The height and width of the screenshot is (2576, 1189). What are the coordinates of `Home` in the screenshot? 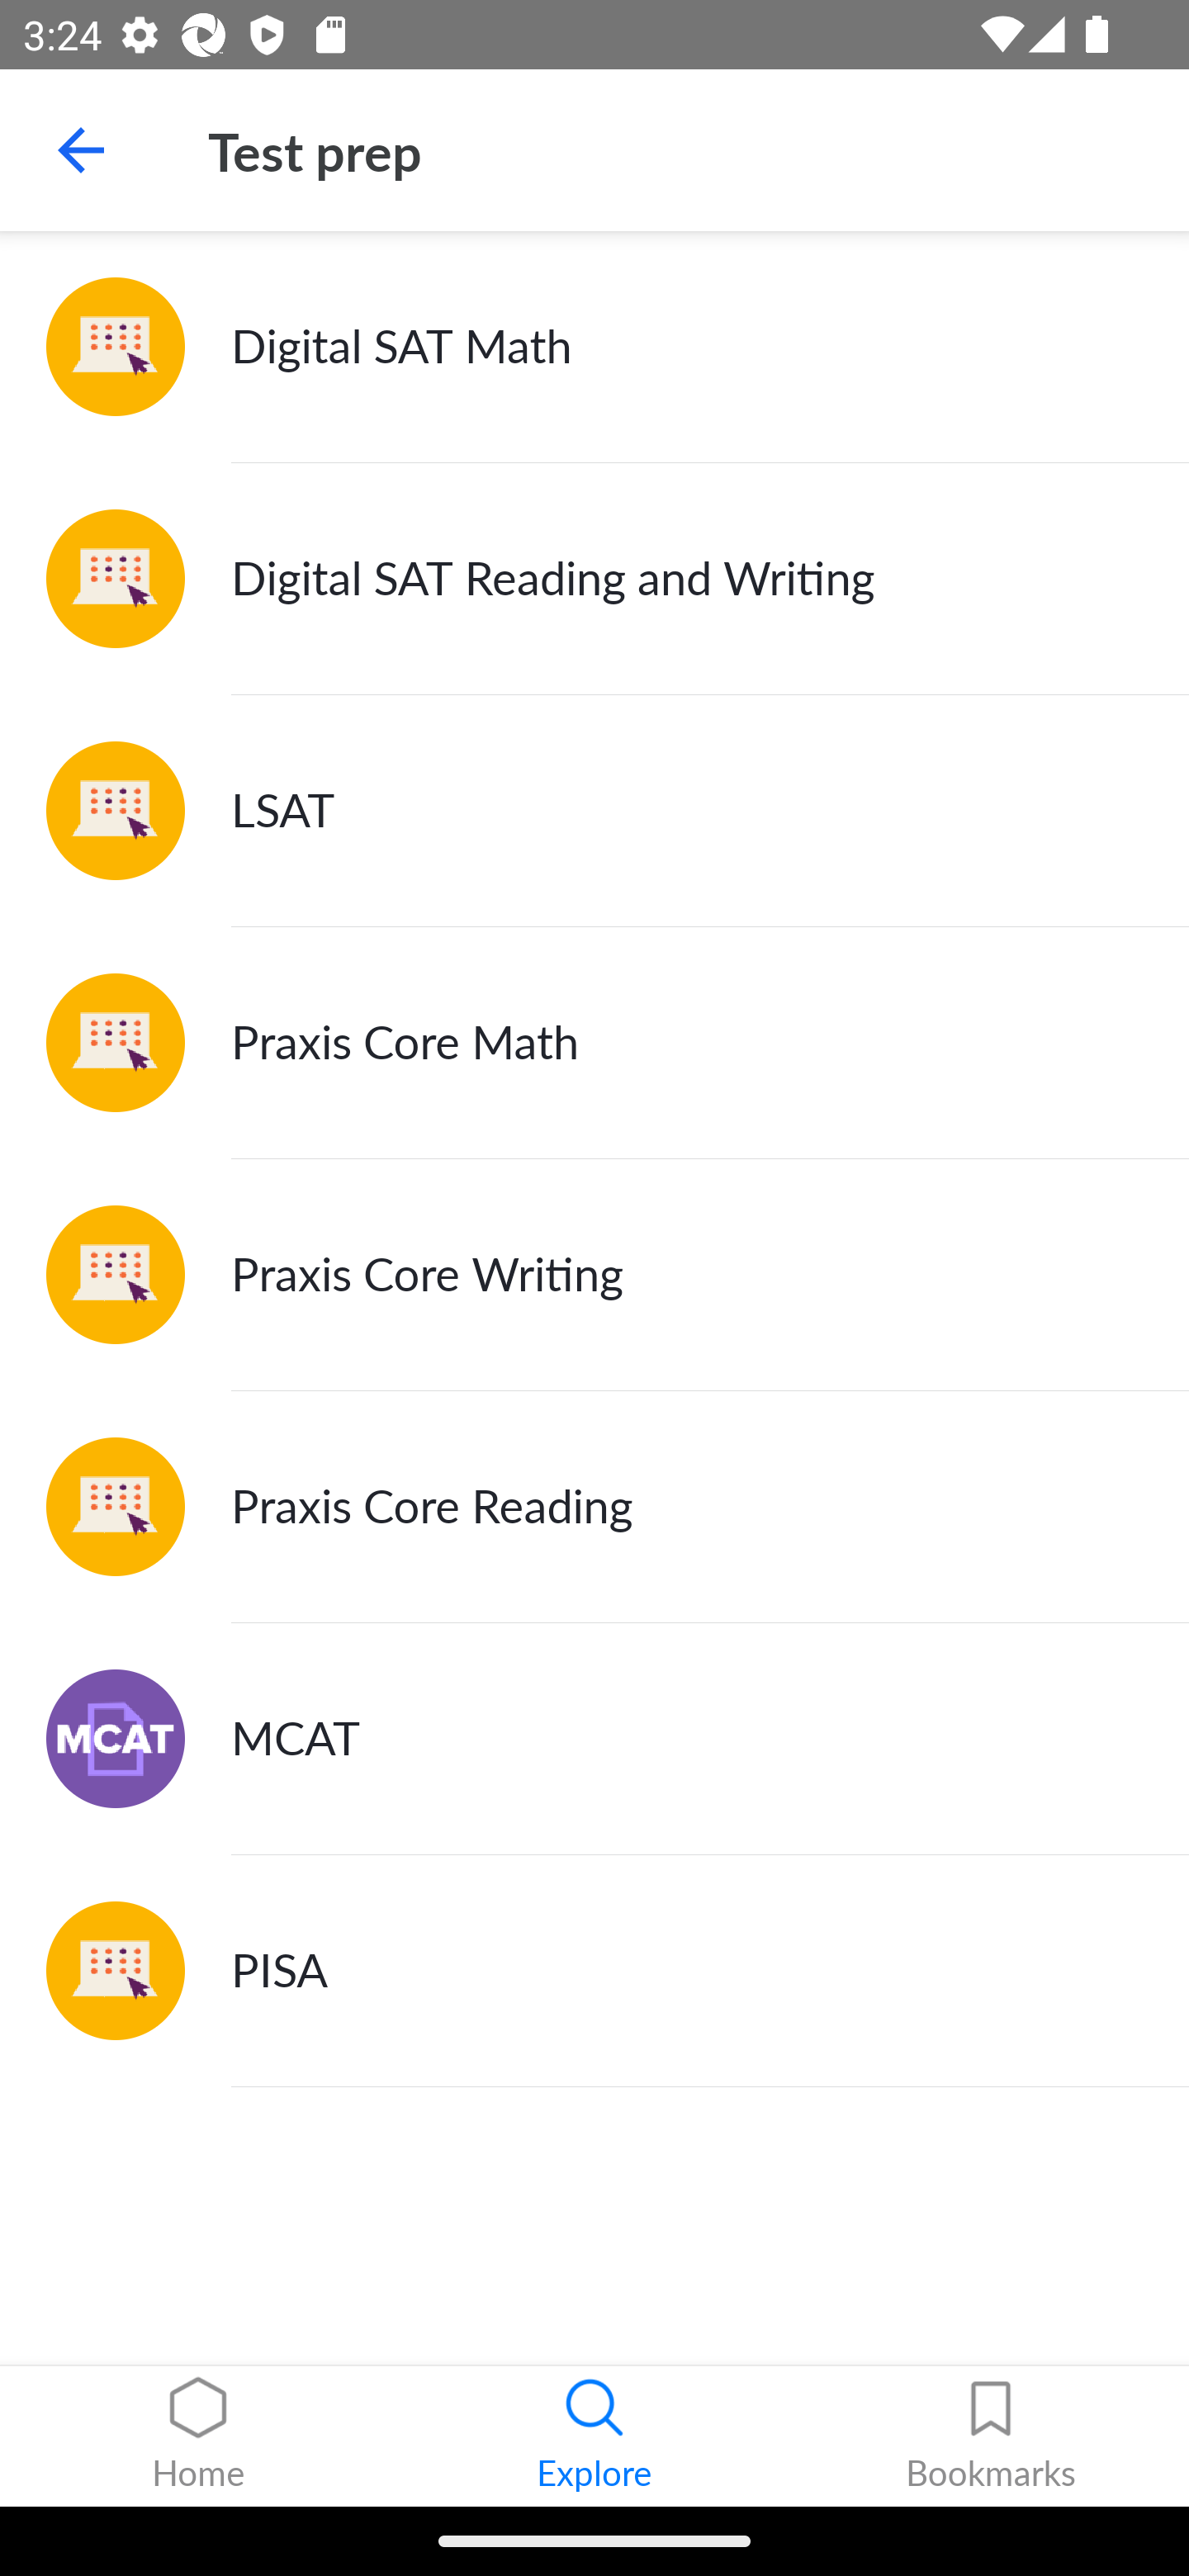 It's located at (198, 2436).